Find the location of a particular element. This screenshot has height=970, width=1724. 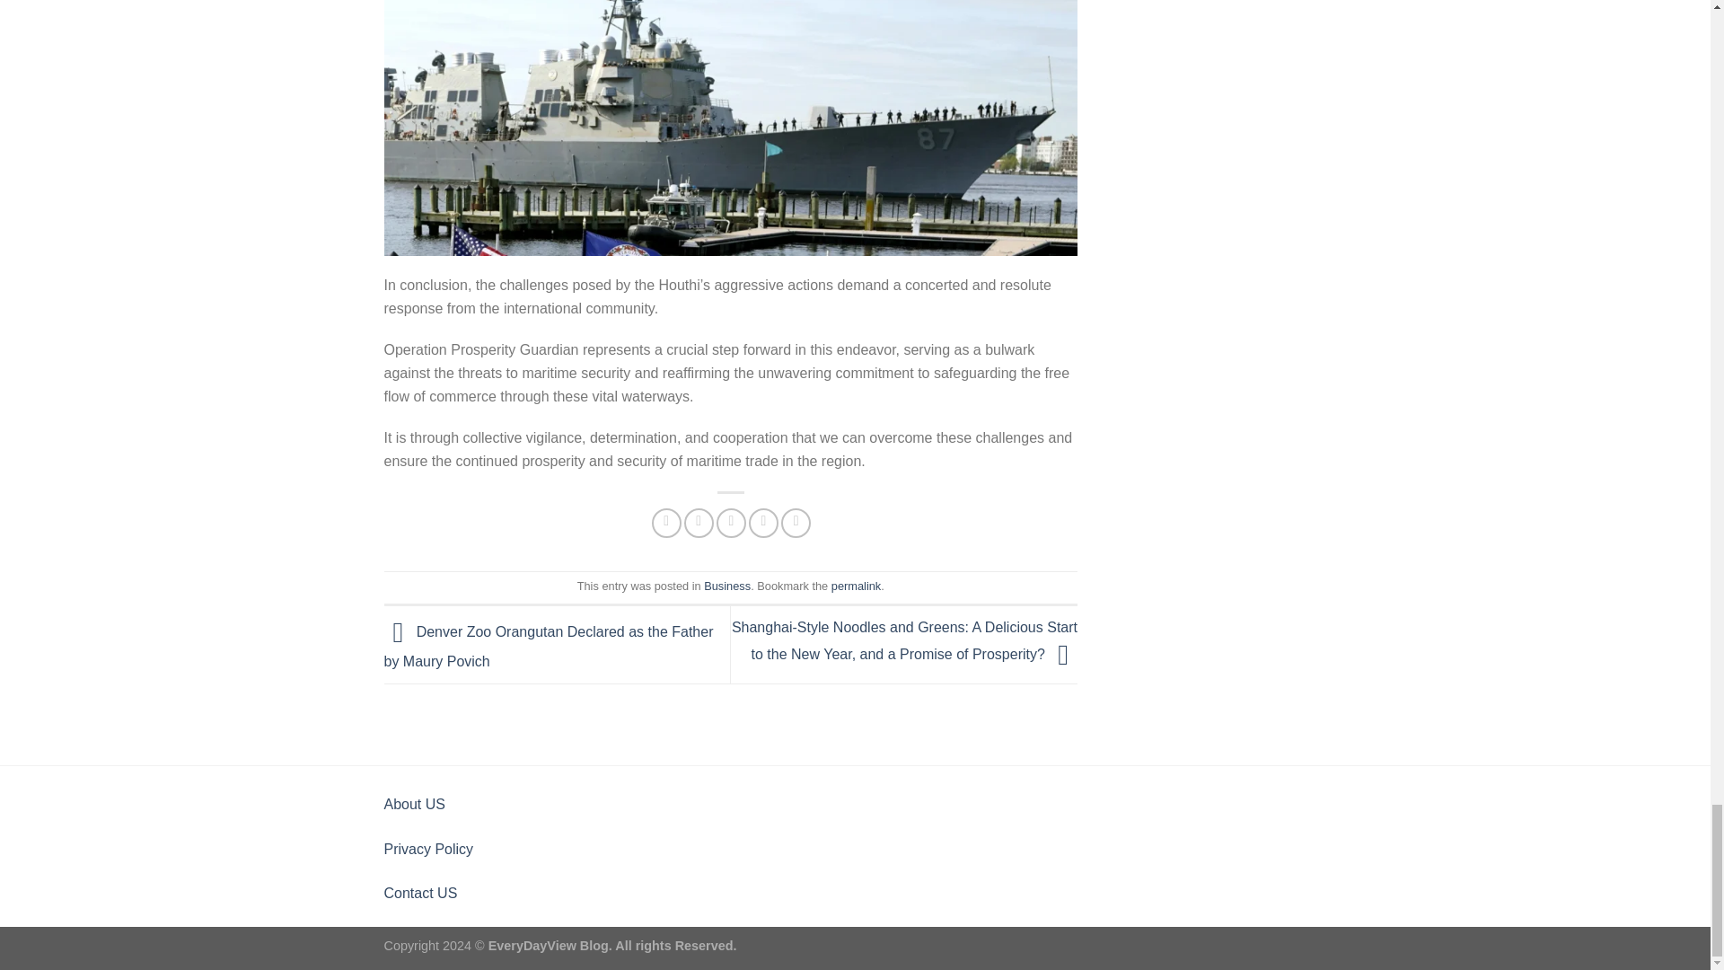

Business is located at coordinates (726, 586).